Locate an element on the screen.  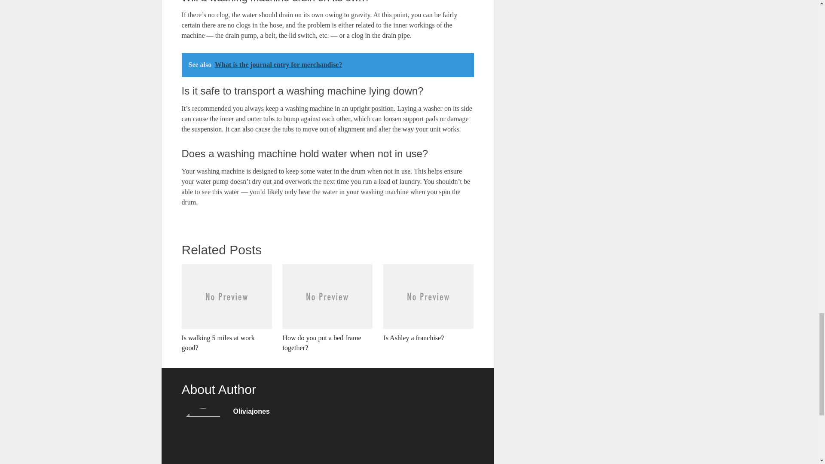
Is Ashley a franchise? is located at coordinates (428, 303).